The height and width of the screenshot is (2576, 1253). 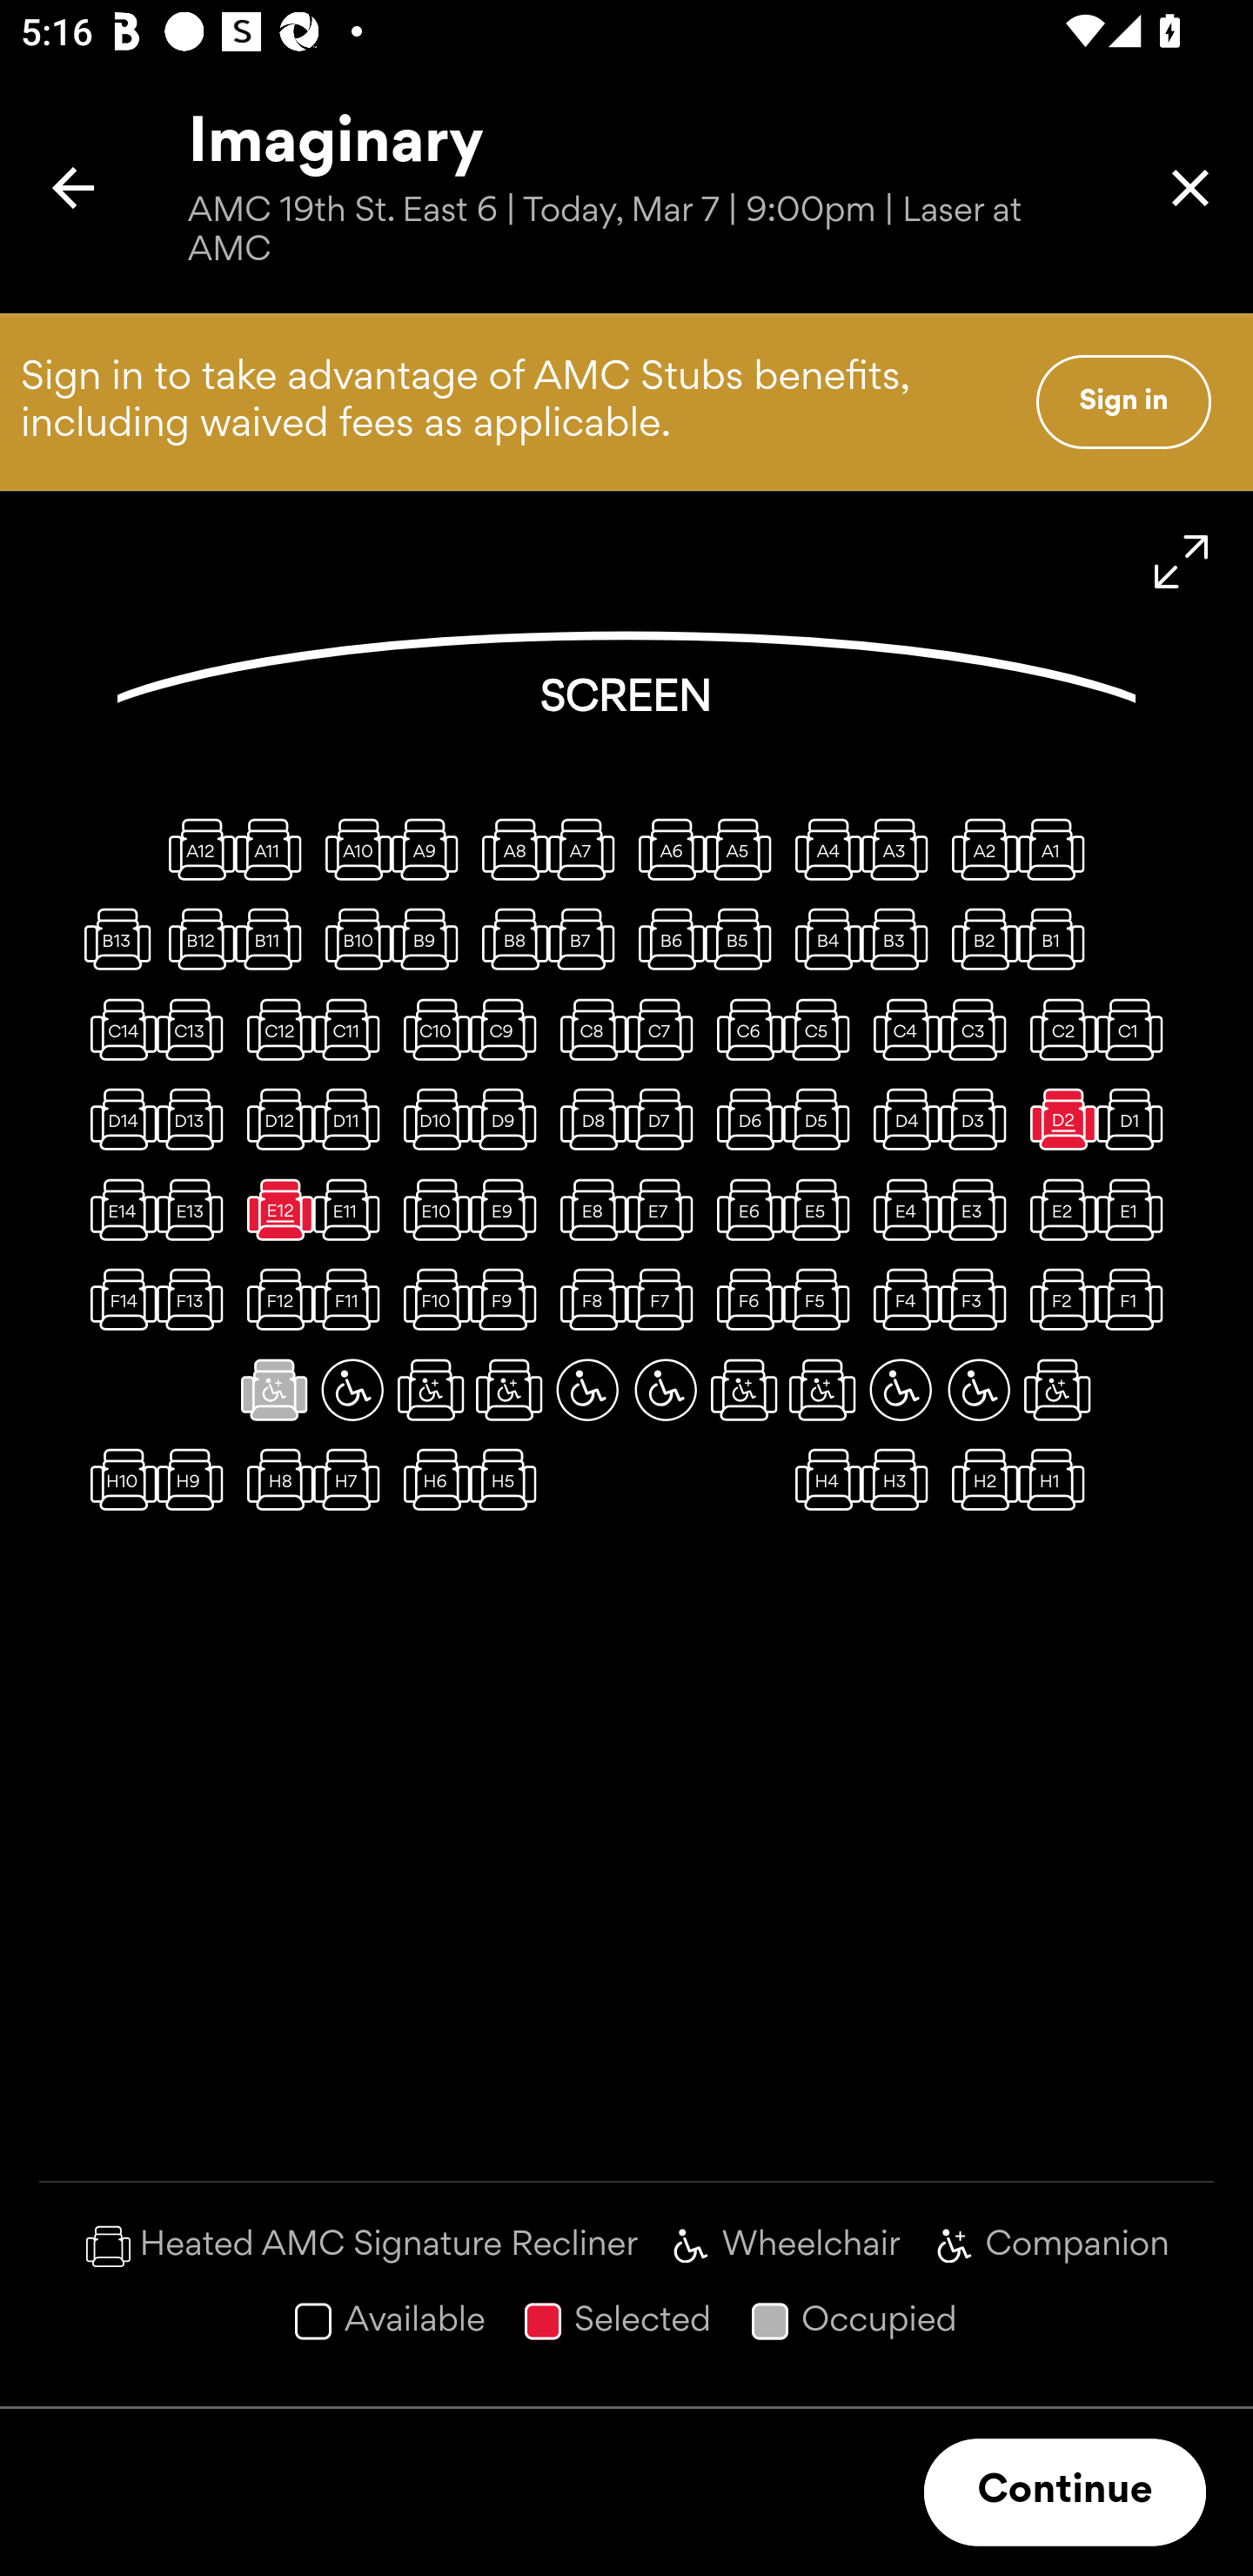 I want to click on E8, Regular seat, available, so click(x=587, y=1209).